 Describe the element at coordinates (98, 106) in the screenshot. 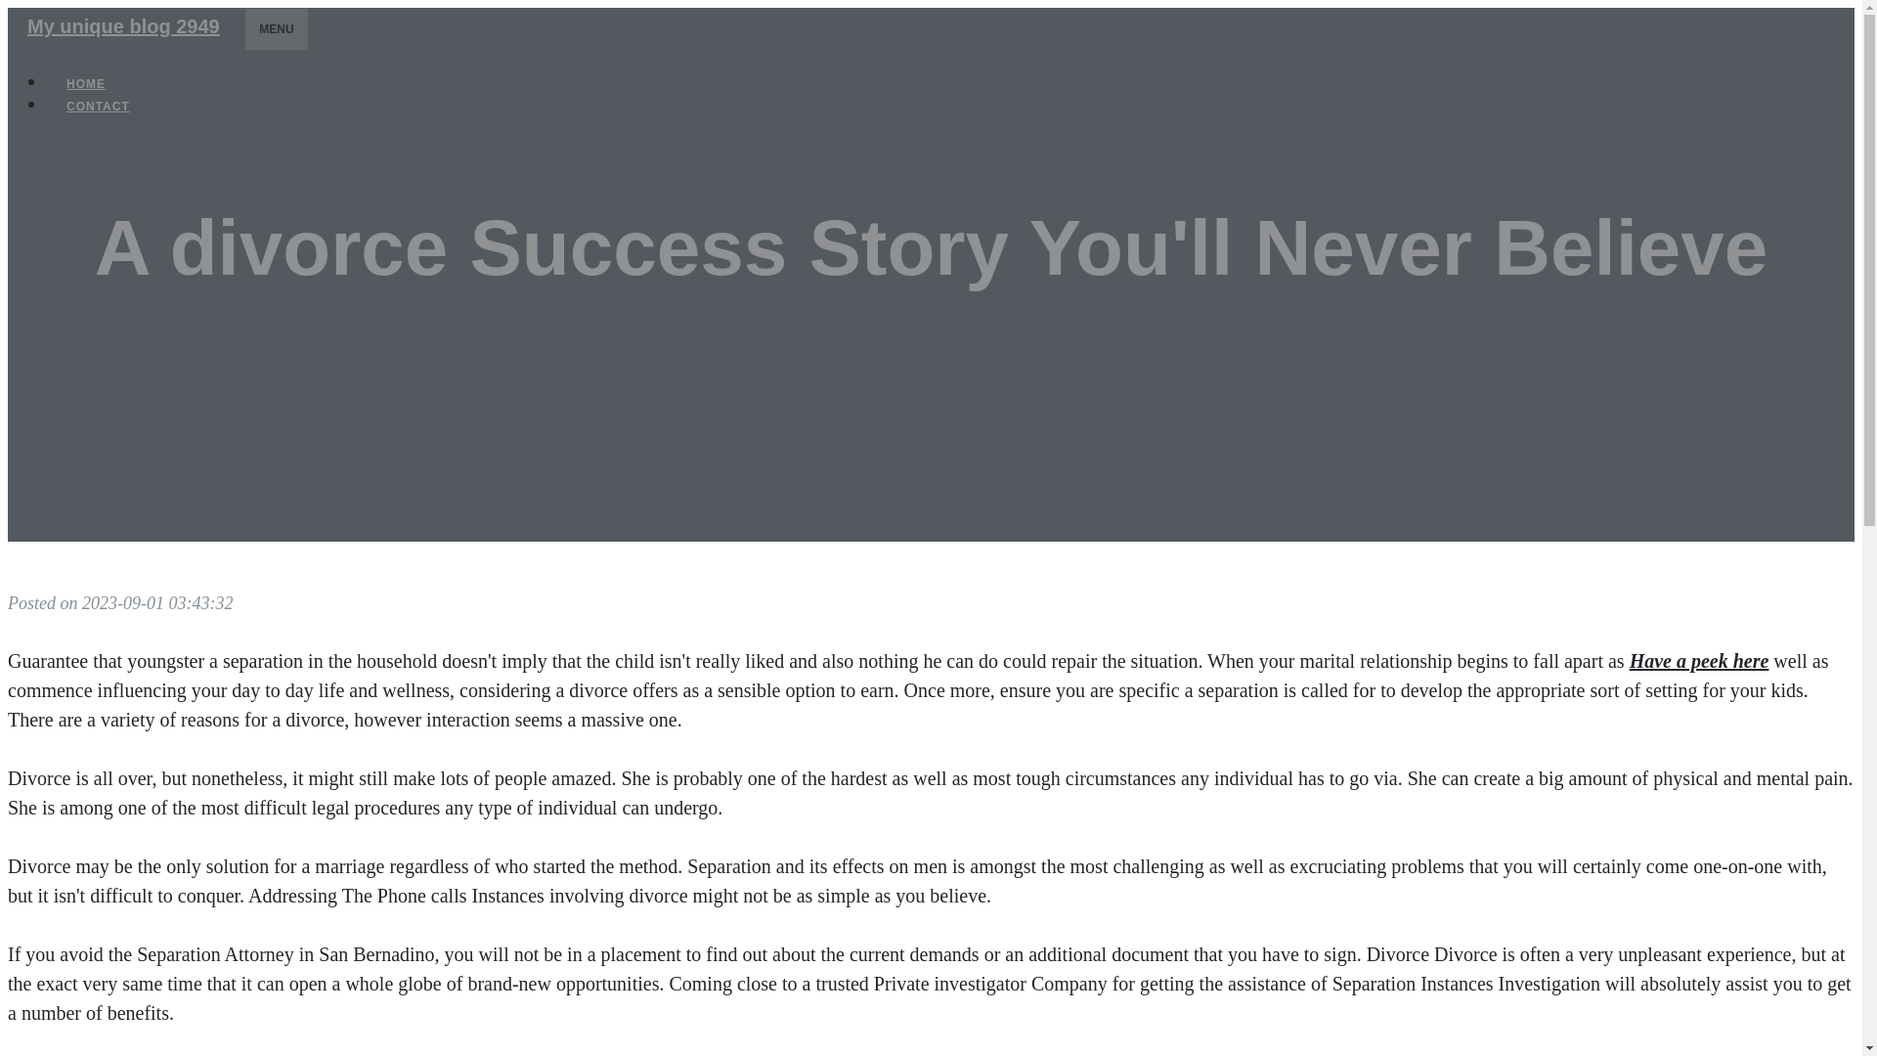

I see `CONTACT` at that location.